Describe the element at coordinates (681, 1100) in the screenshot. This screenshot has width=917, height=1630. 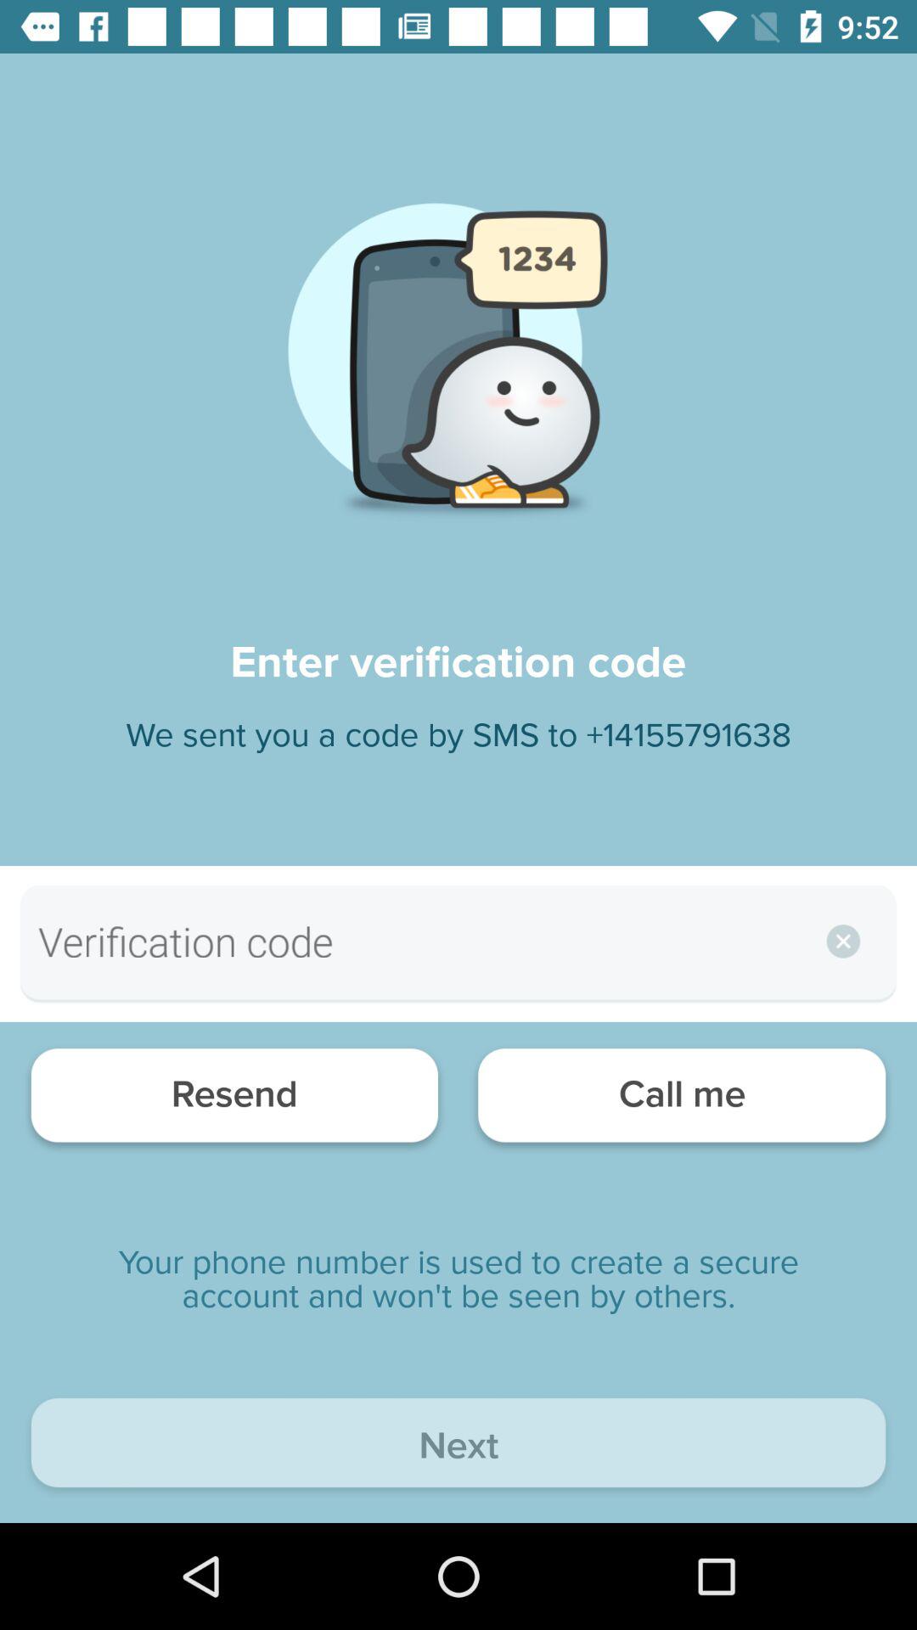
I see `select the item to the right of resend item` at that location.